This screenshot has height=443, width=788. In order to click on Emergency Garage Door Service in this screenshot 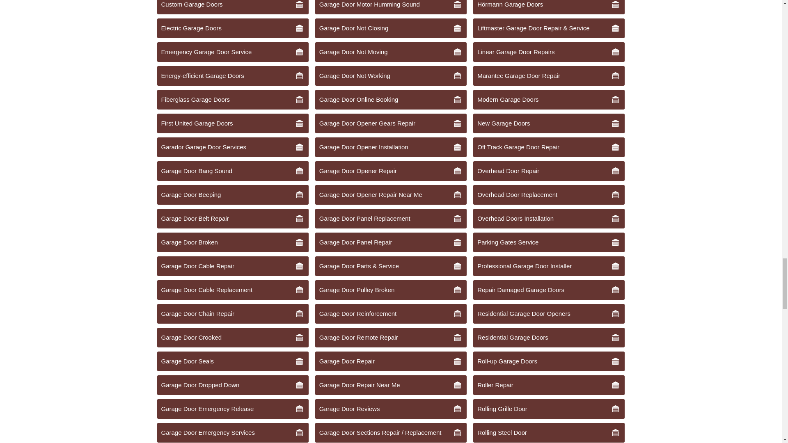, I will do `click(232, 52)`.